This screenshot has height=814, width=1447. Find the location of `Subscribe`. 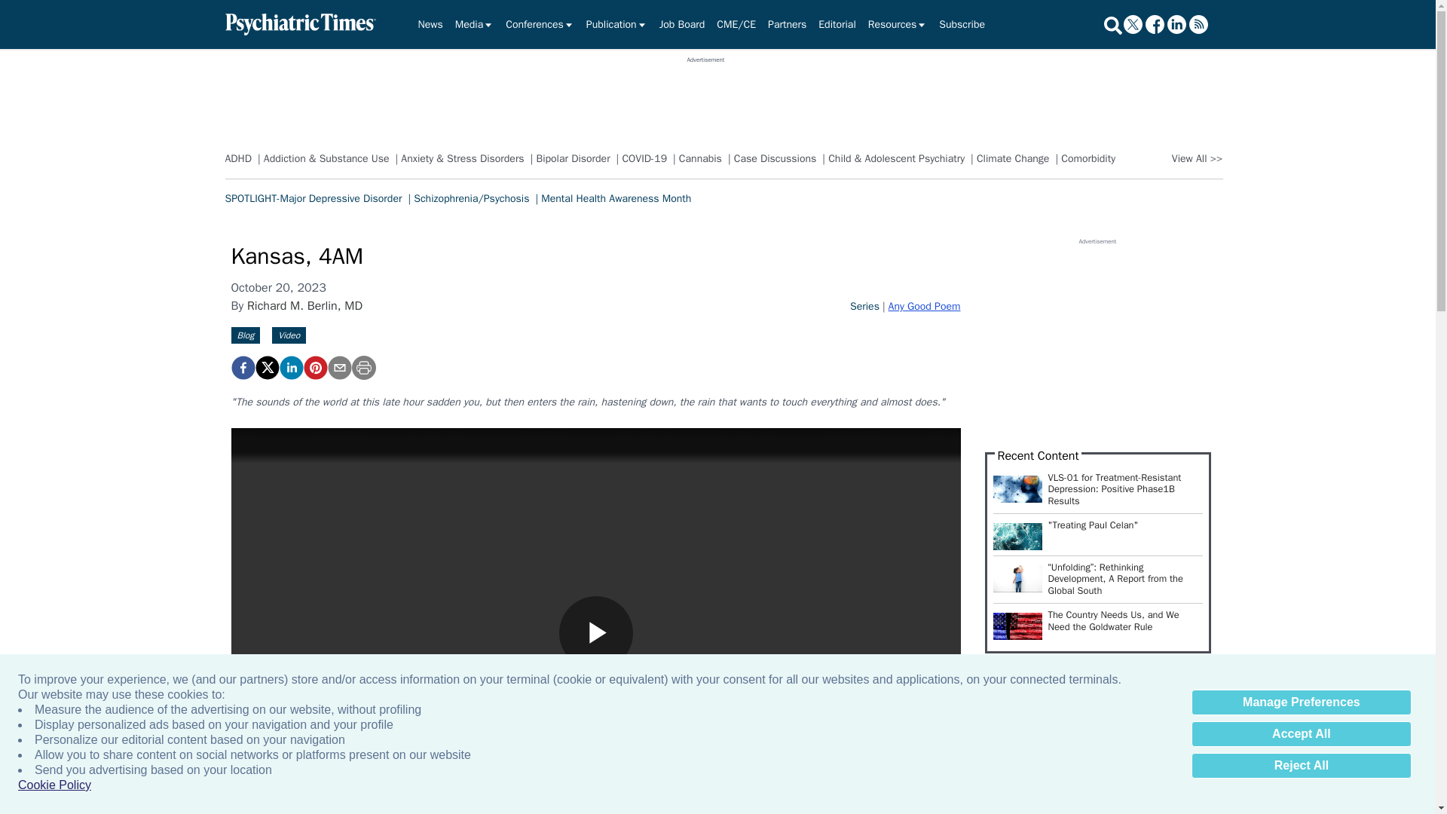

Subscribe is located at coordinates (962, 24).